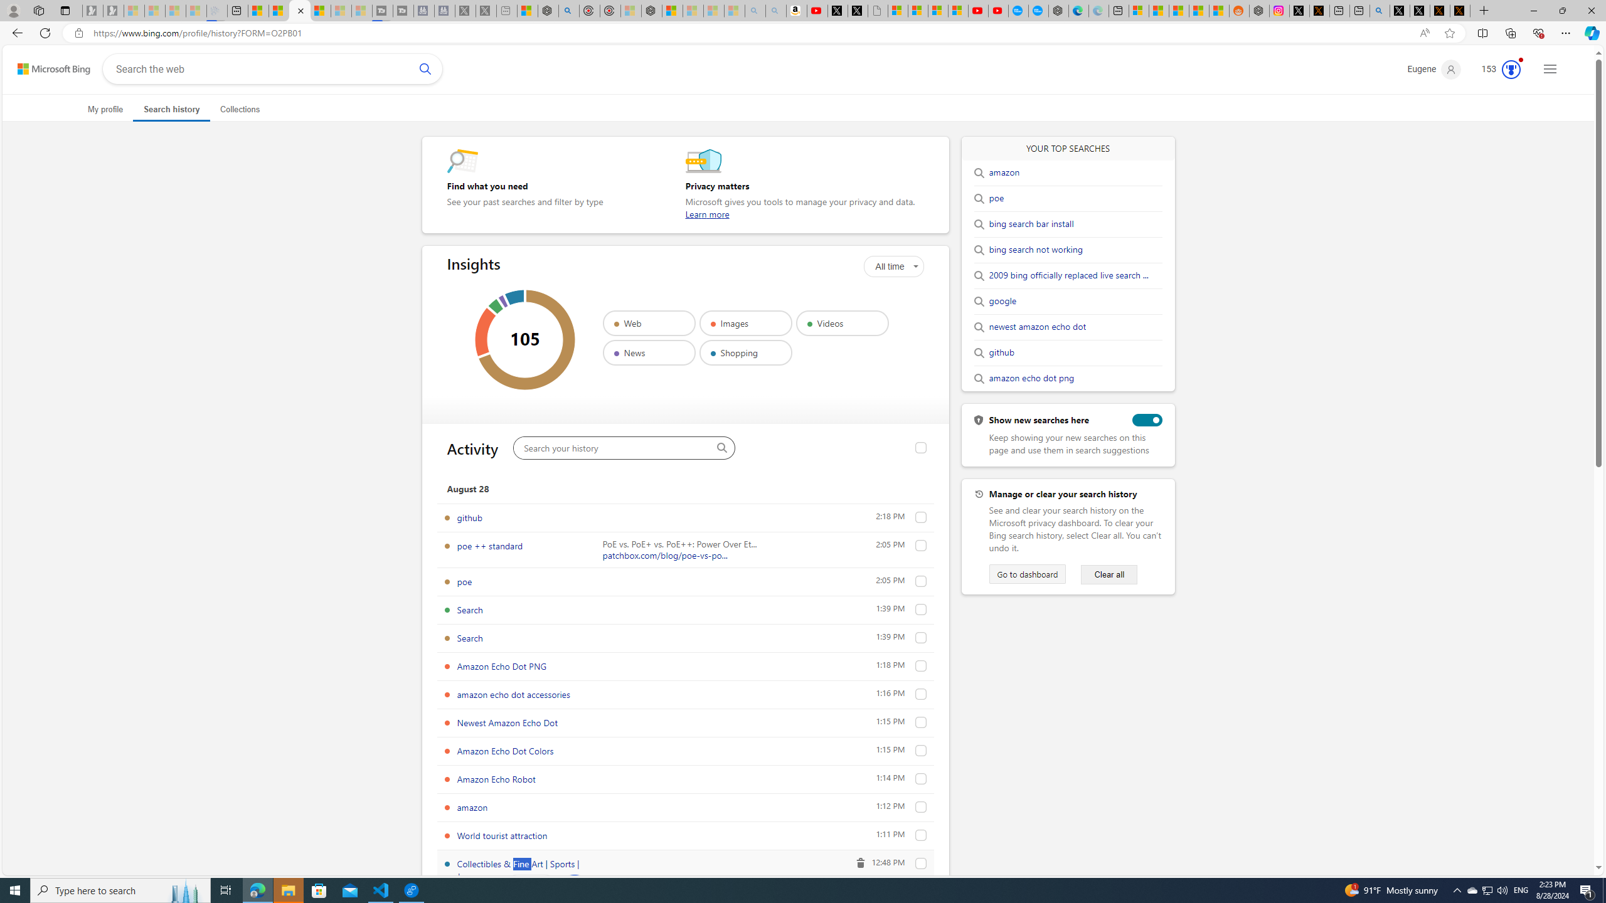 The width and height of the screenshot is (1606, 903). Describe the element at coordinates (1496, 69) in the screenshot. I see `Microsoft Rewards 153` at that location.